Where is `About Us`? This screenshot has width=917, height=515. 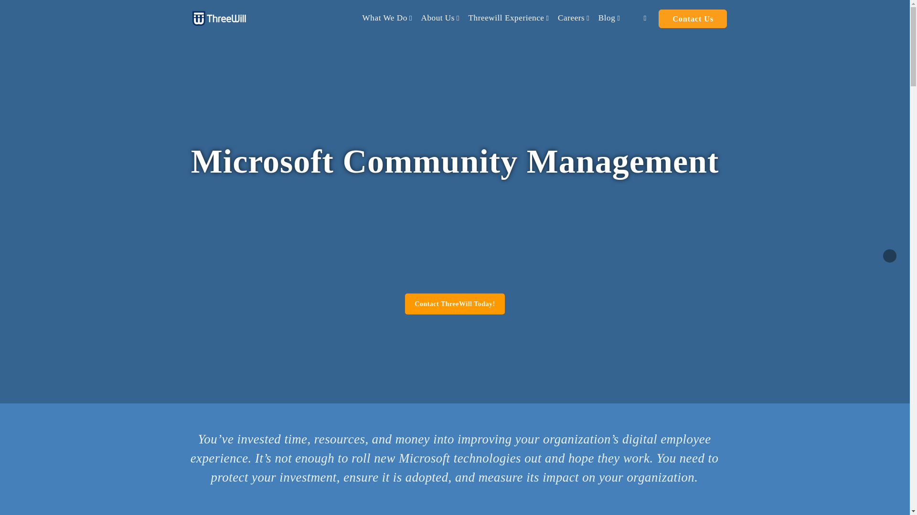 About Us is located at coordinates (440, 18).